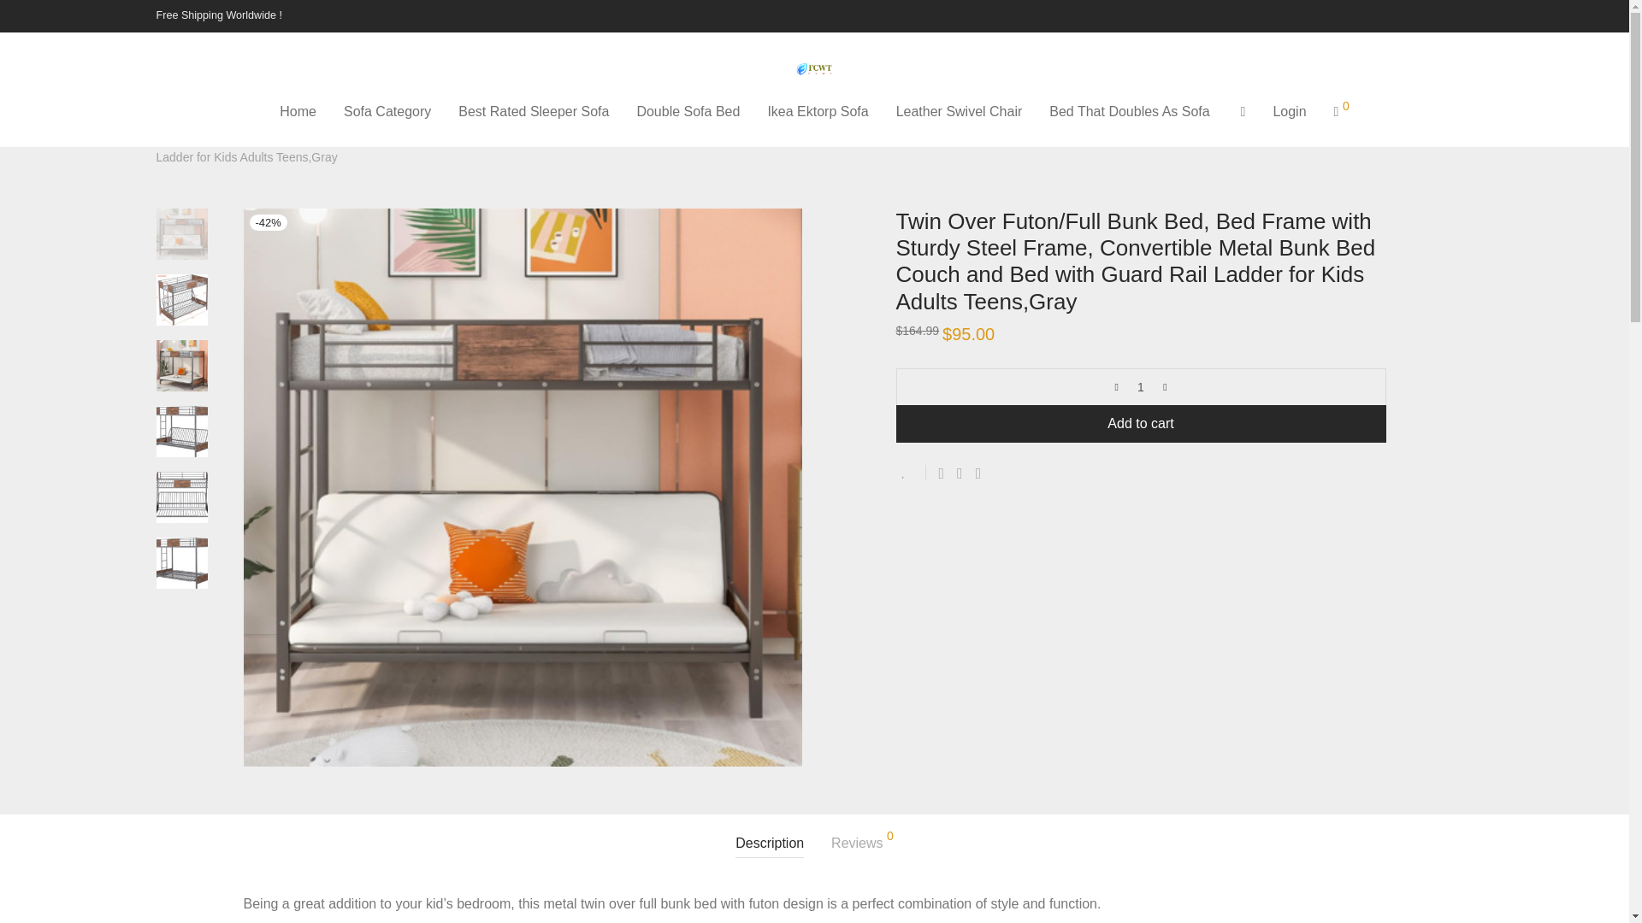 The image size is (1642, 923). I want to click on Add to Wishlist, so click(911, 472).